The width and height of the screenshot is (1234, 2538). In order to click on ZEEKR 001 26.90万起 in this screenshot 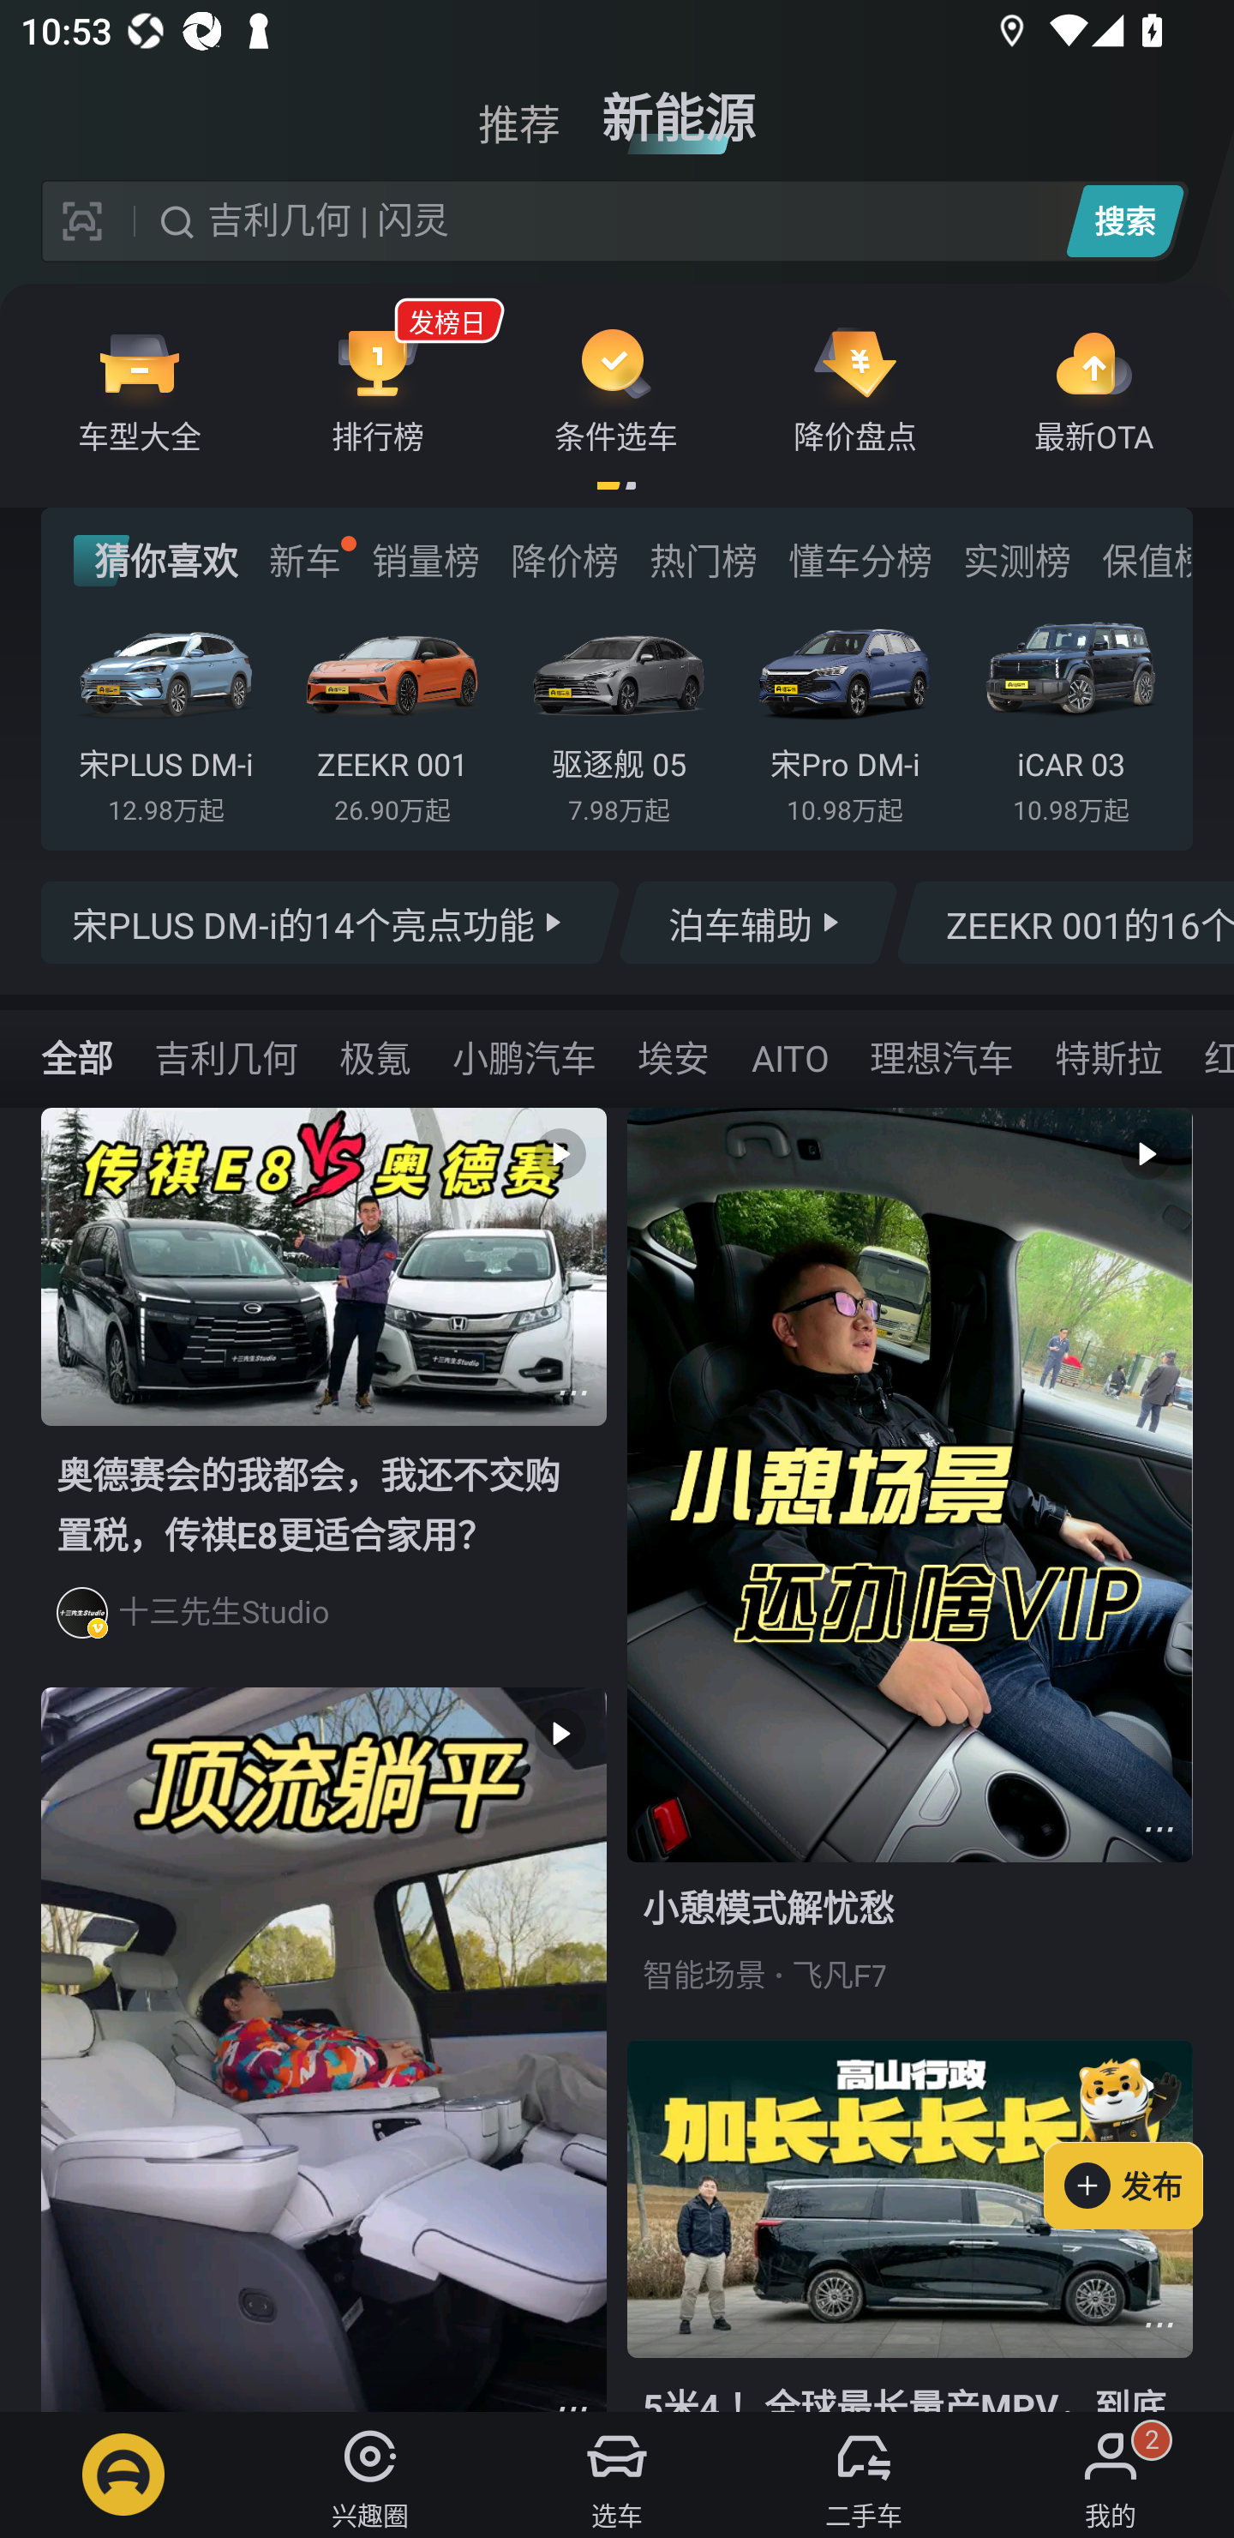, I will do `click(392, 717)`.